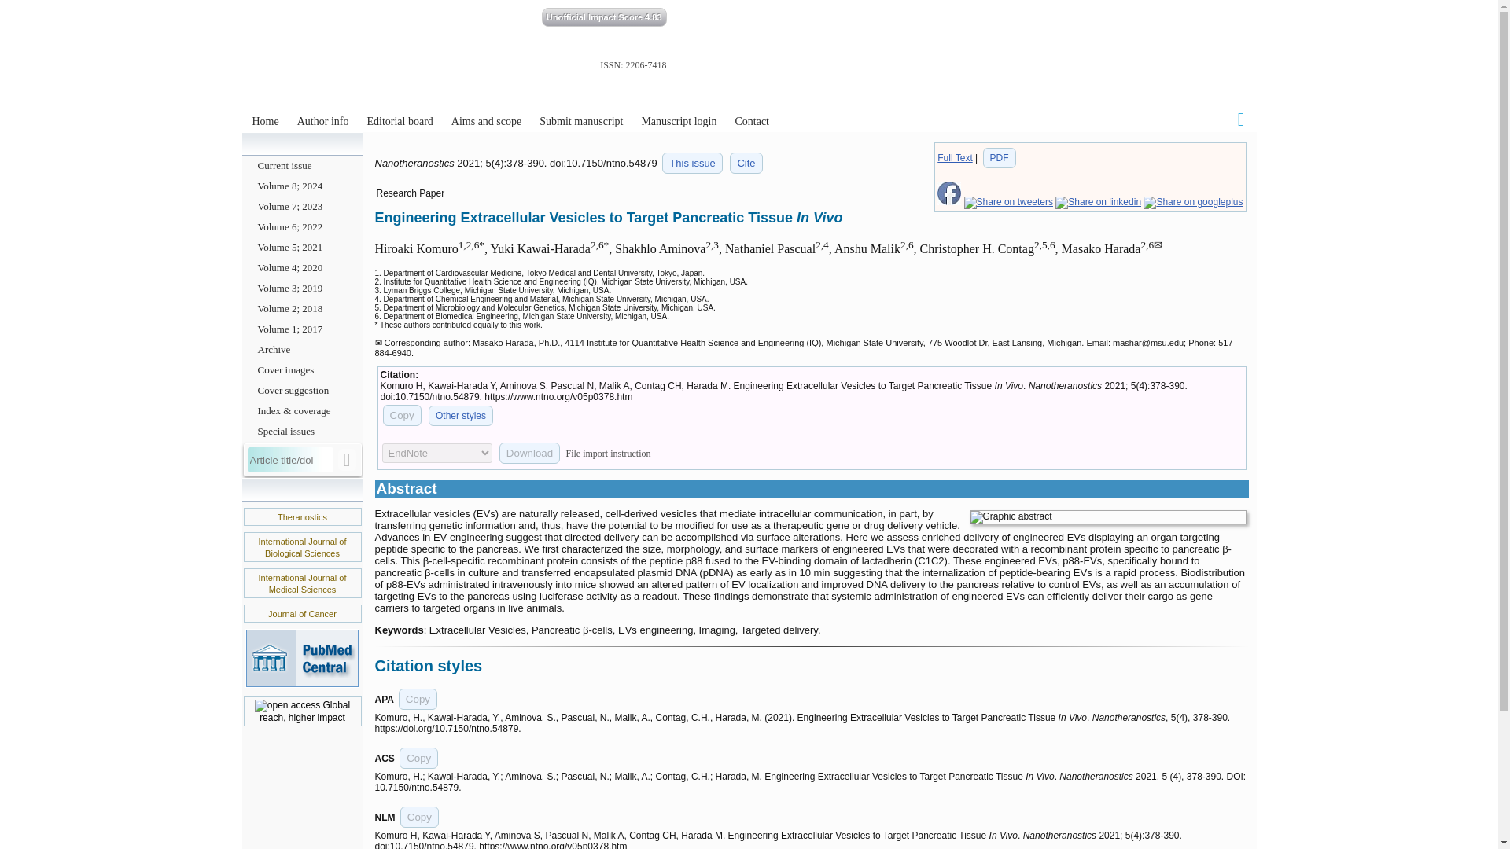  I want to click on International Journal of Medical Sciences, so click(302, 583).